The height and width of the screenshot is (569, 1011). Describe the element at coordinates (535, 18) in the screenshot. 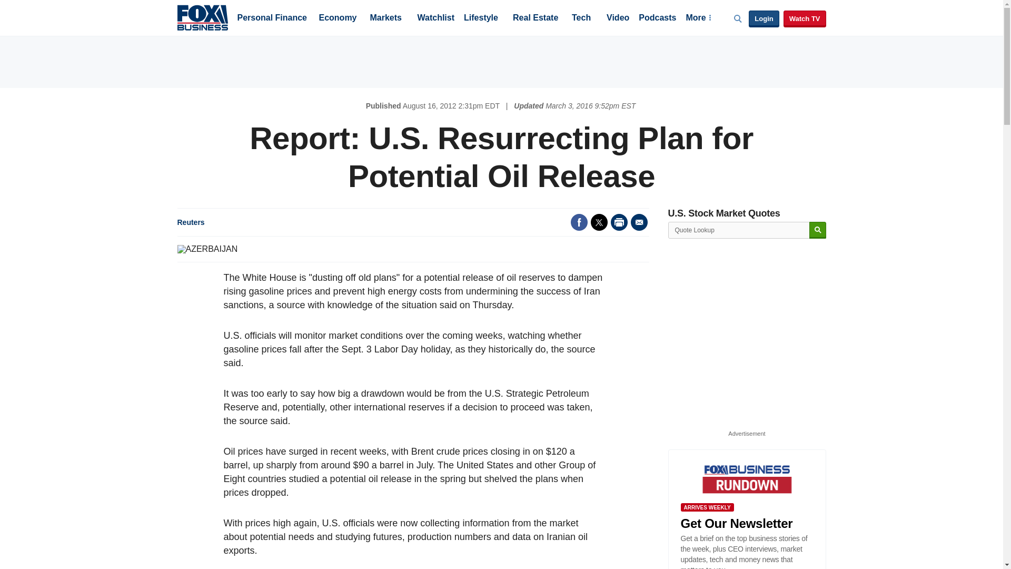

I see `Real Estate` at that location.